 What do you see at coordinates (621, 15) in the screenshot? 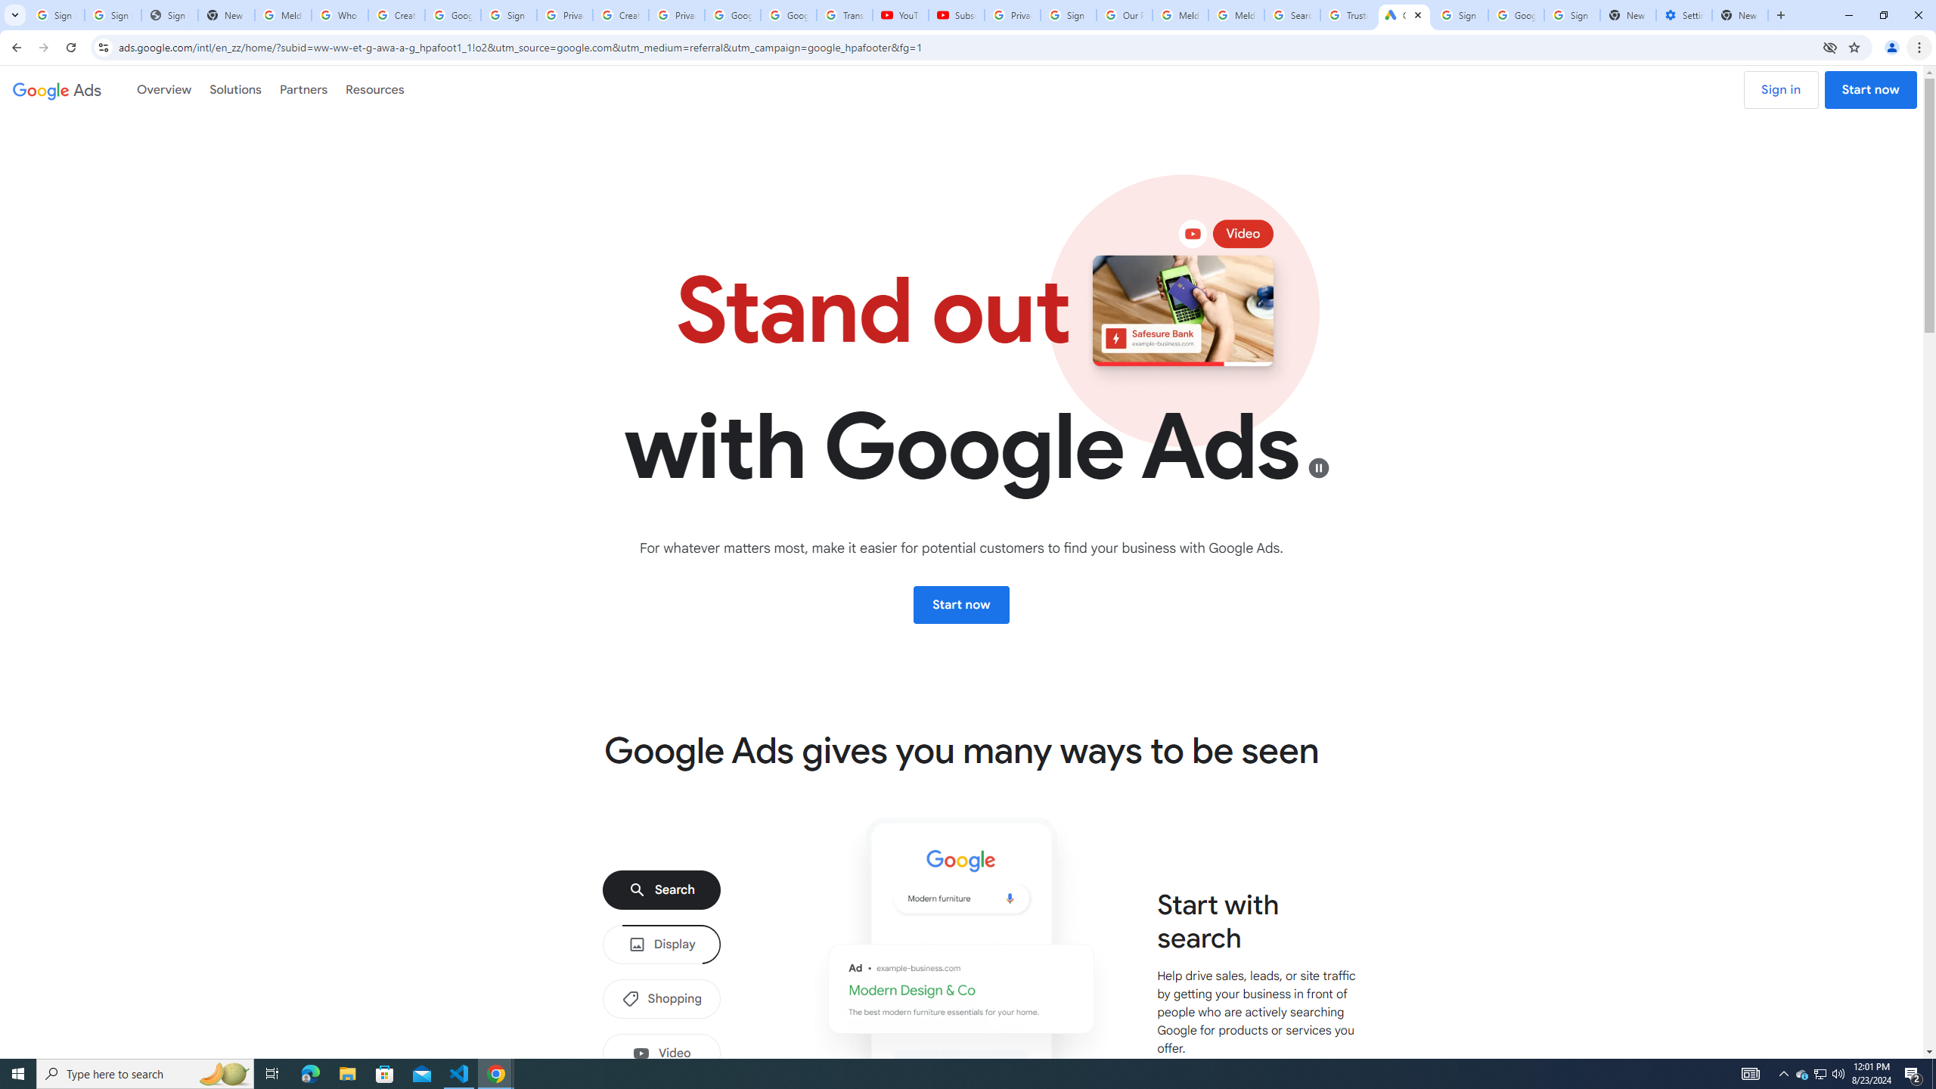
I see `Create your Google Account` at bounding box center [621, 15].